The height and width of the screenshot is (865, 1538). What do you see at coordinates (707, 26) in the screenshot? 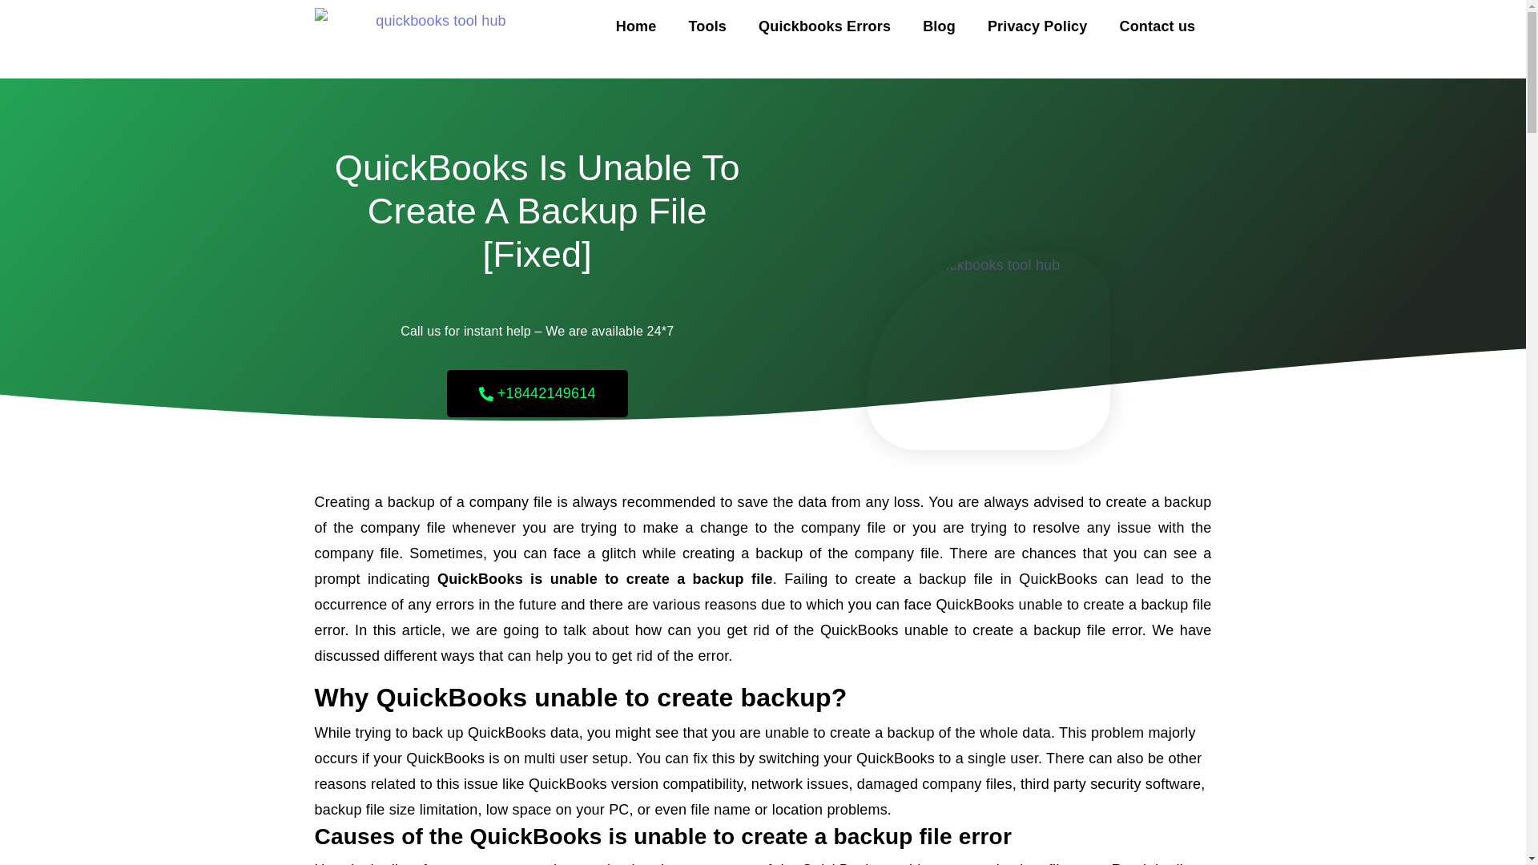
I see `Tools` at bounding box center [707, 26].